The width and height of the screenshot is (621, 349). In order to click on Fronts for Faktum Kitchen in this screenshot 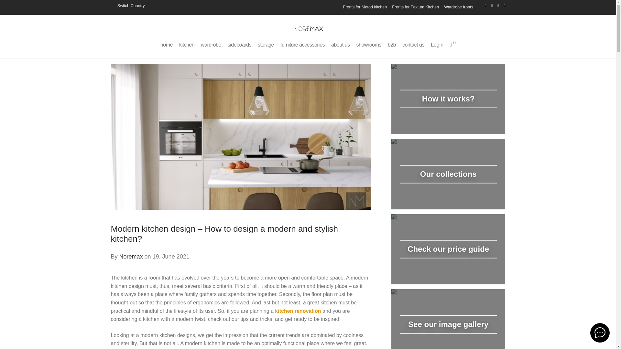, I will do `click(415, 7)`.